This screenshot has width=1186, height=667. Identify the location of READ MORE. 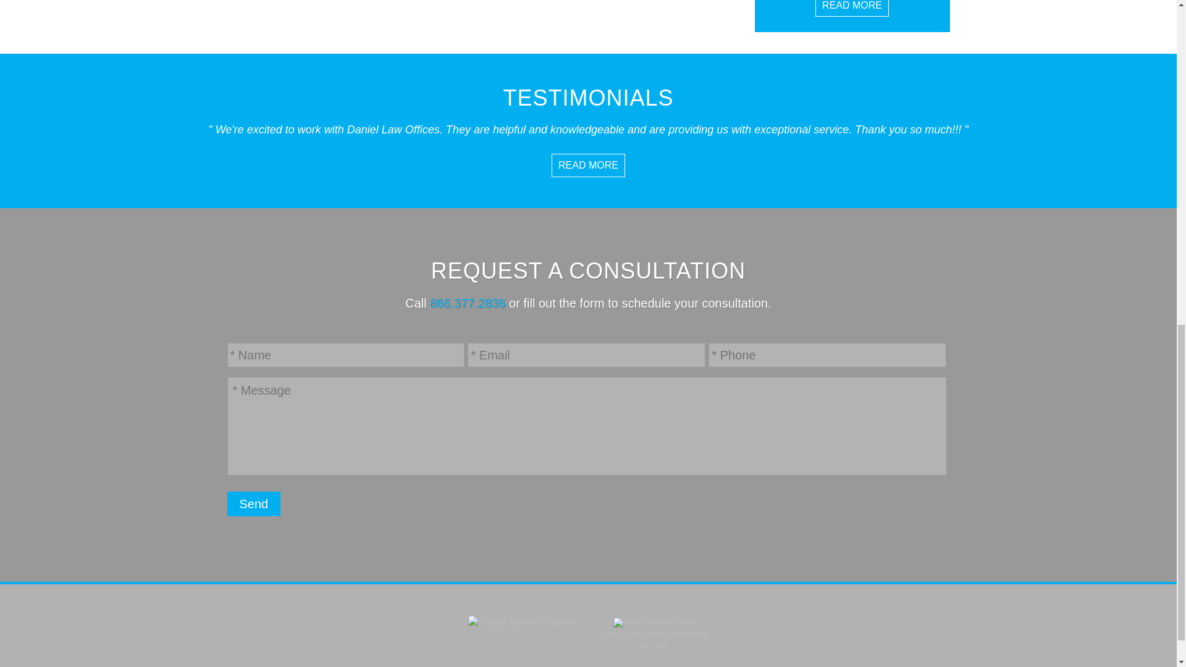
(588, 166).